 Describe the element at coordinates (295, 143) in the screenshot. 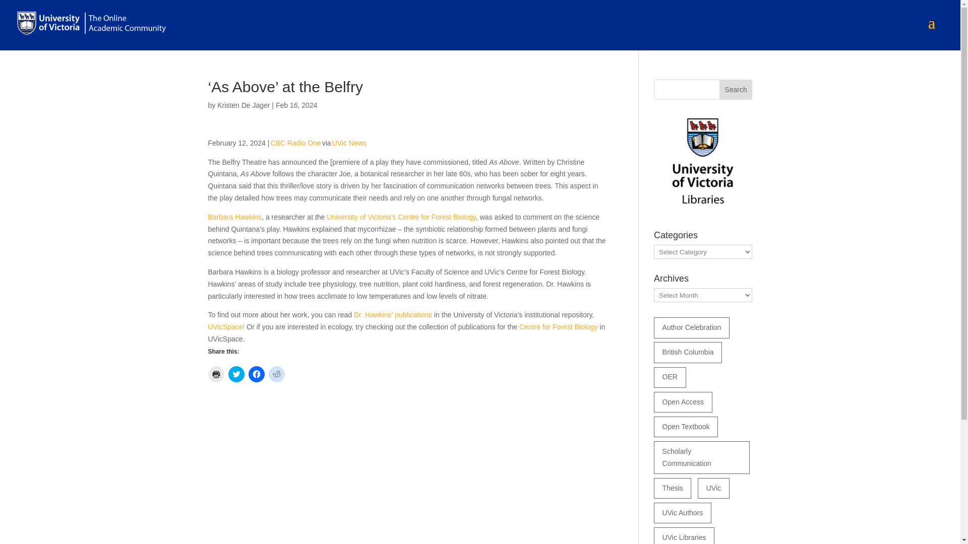

I see `CBC Radio One` at that location.